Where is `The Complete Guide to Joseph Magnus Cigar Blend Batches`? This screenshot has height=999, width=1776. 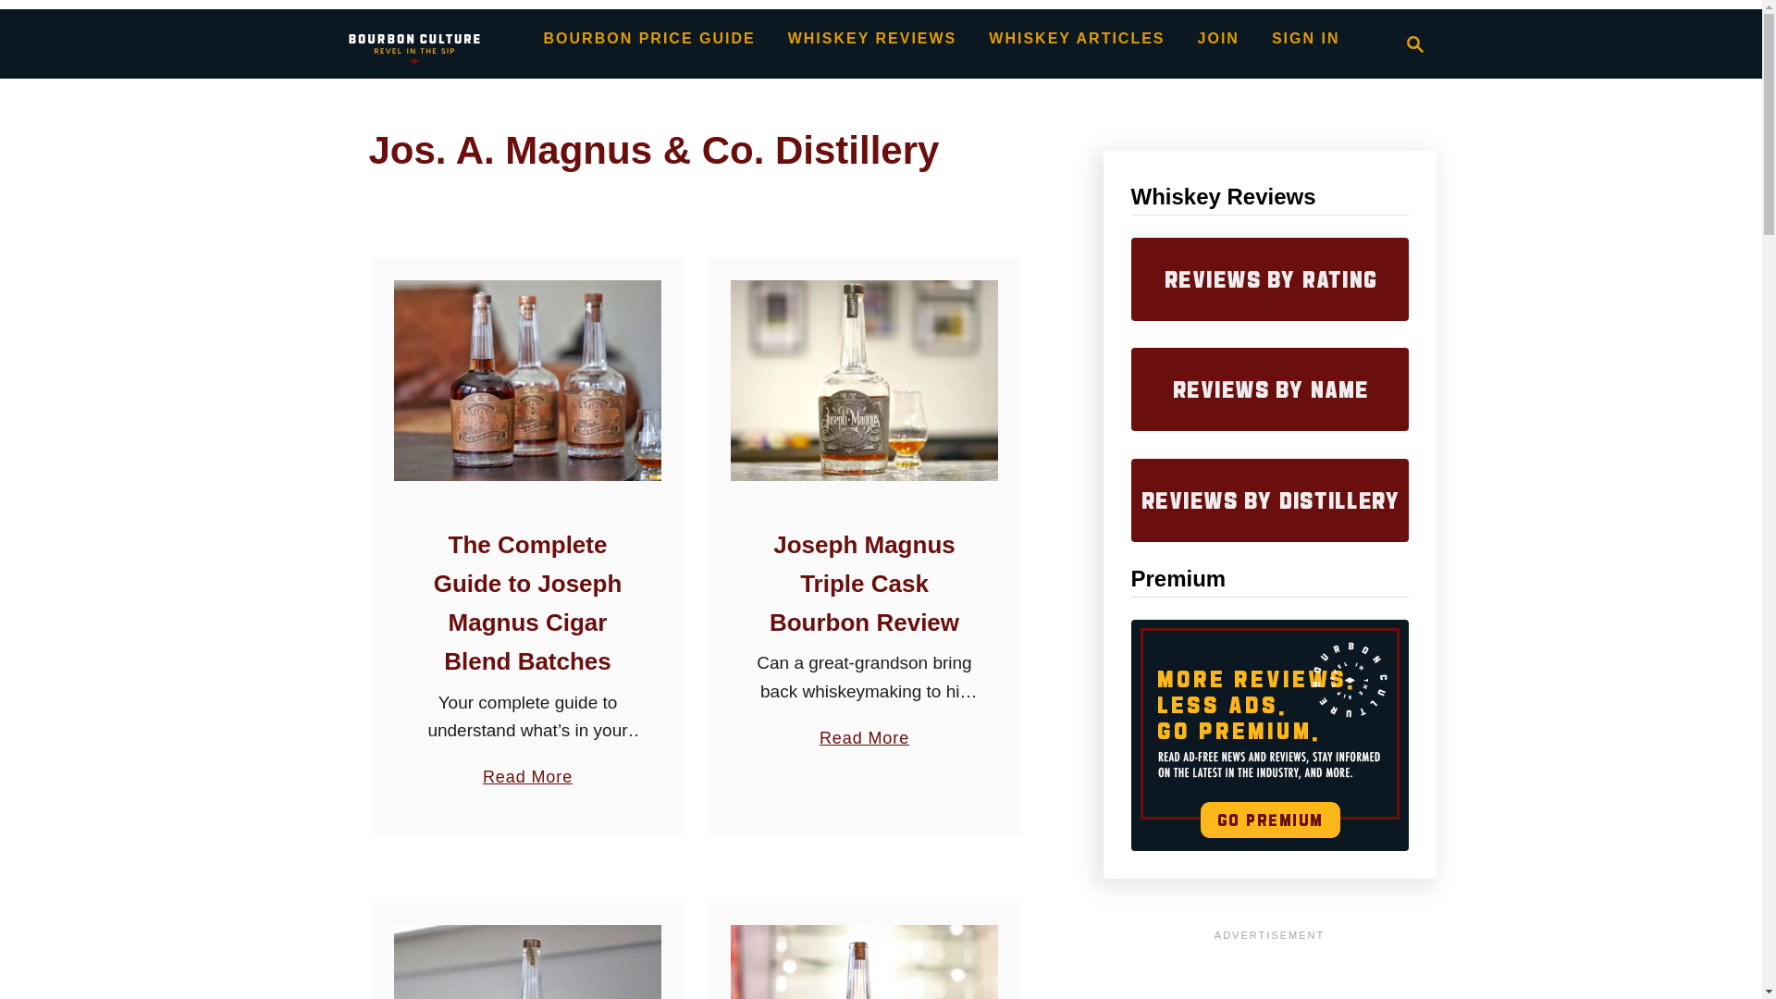 The Complete Guide to Joseph Magnus Cigar Blend Batches is located at coordinates (1410, 44).